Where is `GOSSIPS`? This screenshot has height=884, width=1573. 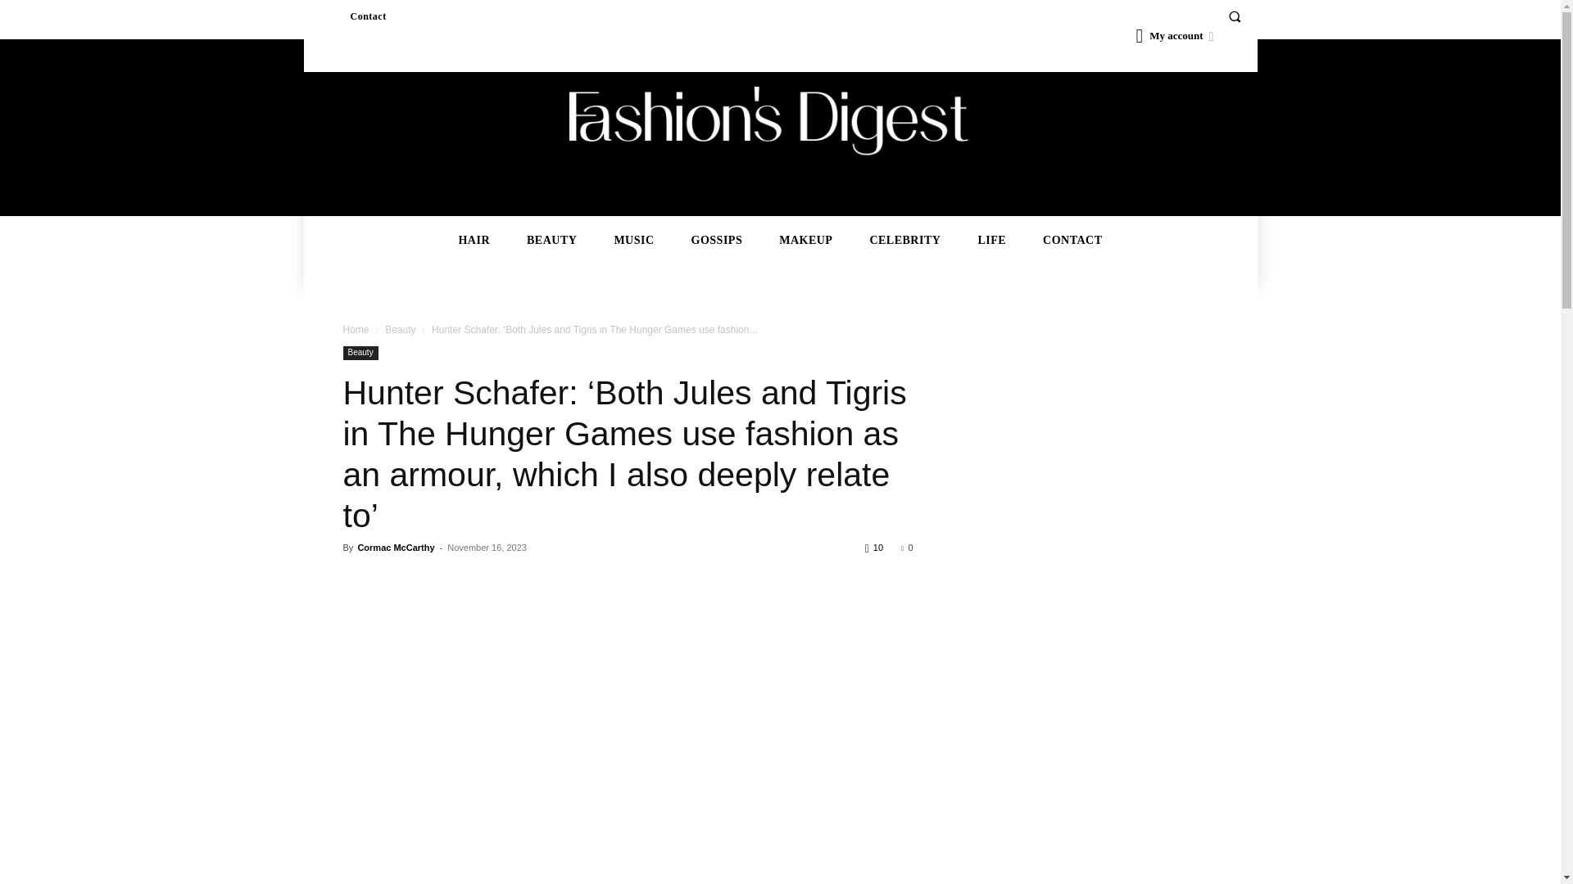
GOSSIPS is located at coordinates (717, 241).